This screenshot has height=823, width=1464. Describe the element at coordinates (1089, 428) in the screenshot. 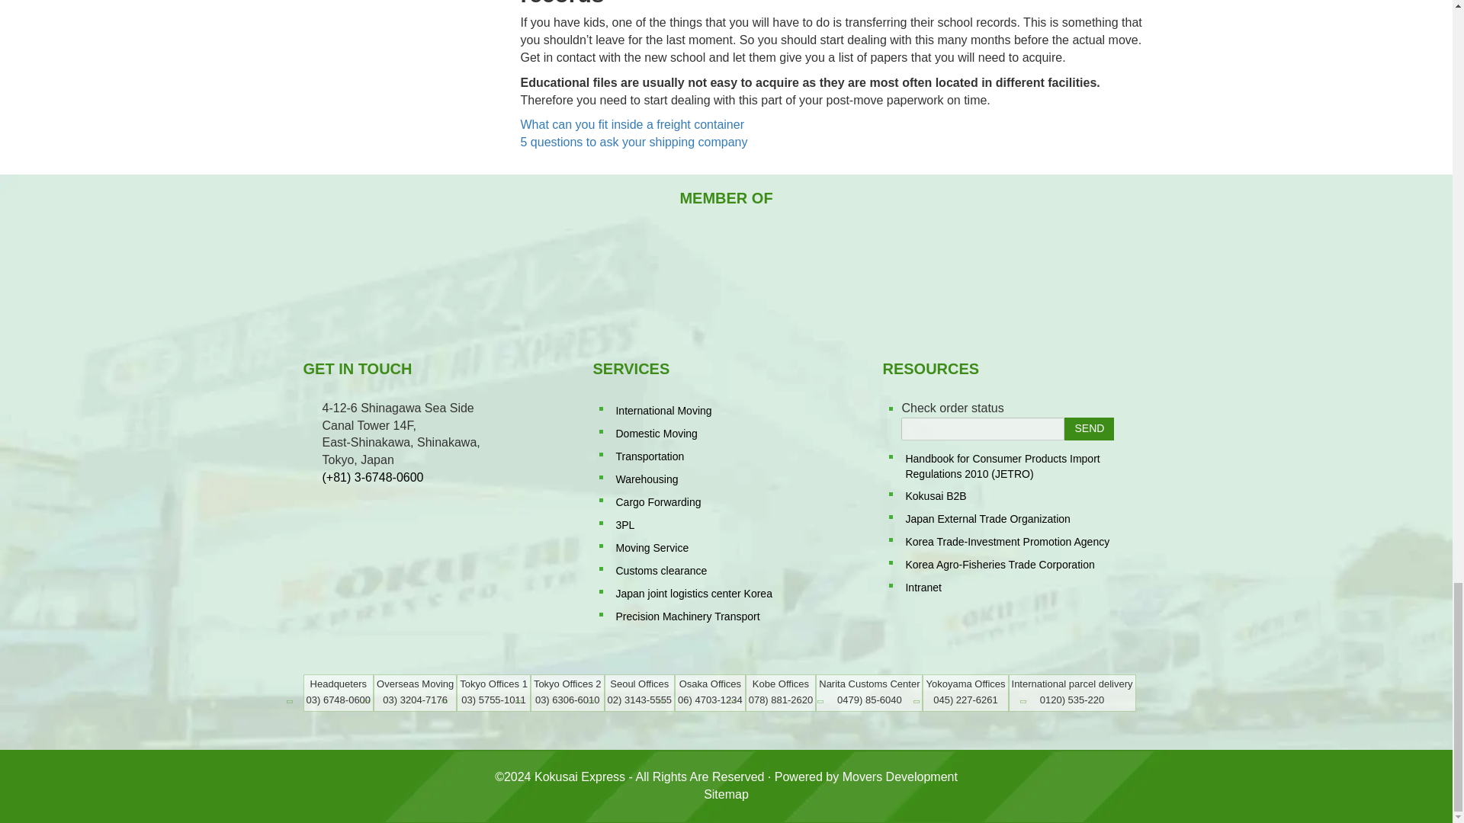

I see `SEND` at that location.